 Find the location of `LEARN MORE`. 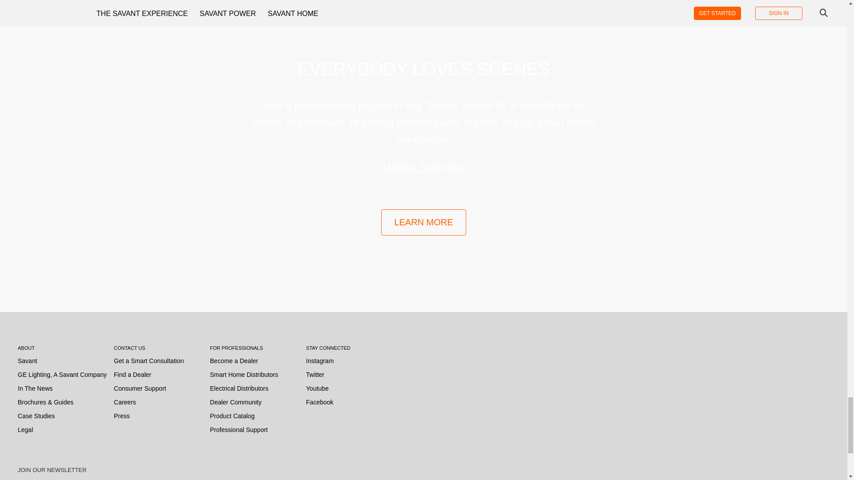

LEARN MORE is located at coordinates (423, 222).